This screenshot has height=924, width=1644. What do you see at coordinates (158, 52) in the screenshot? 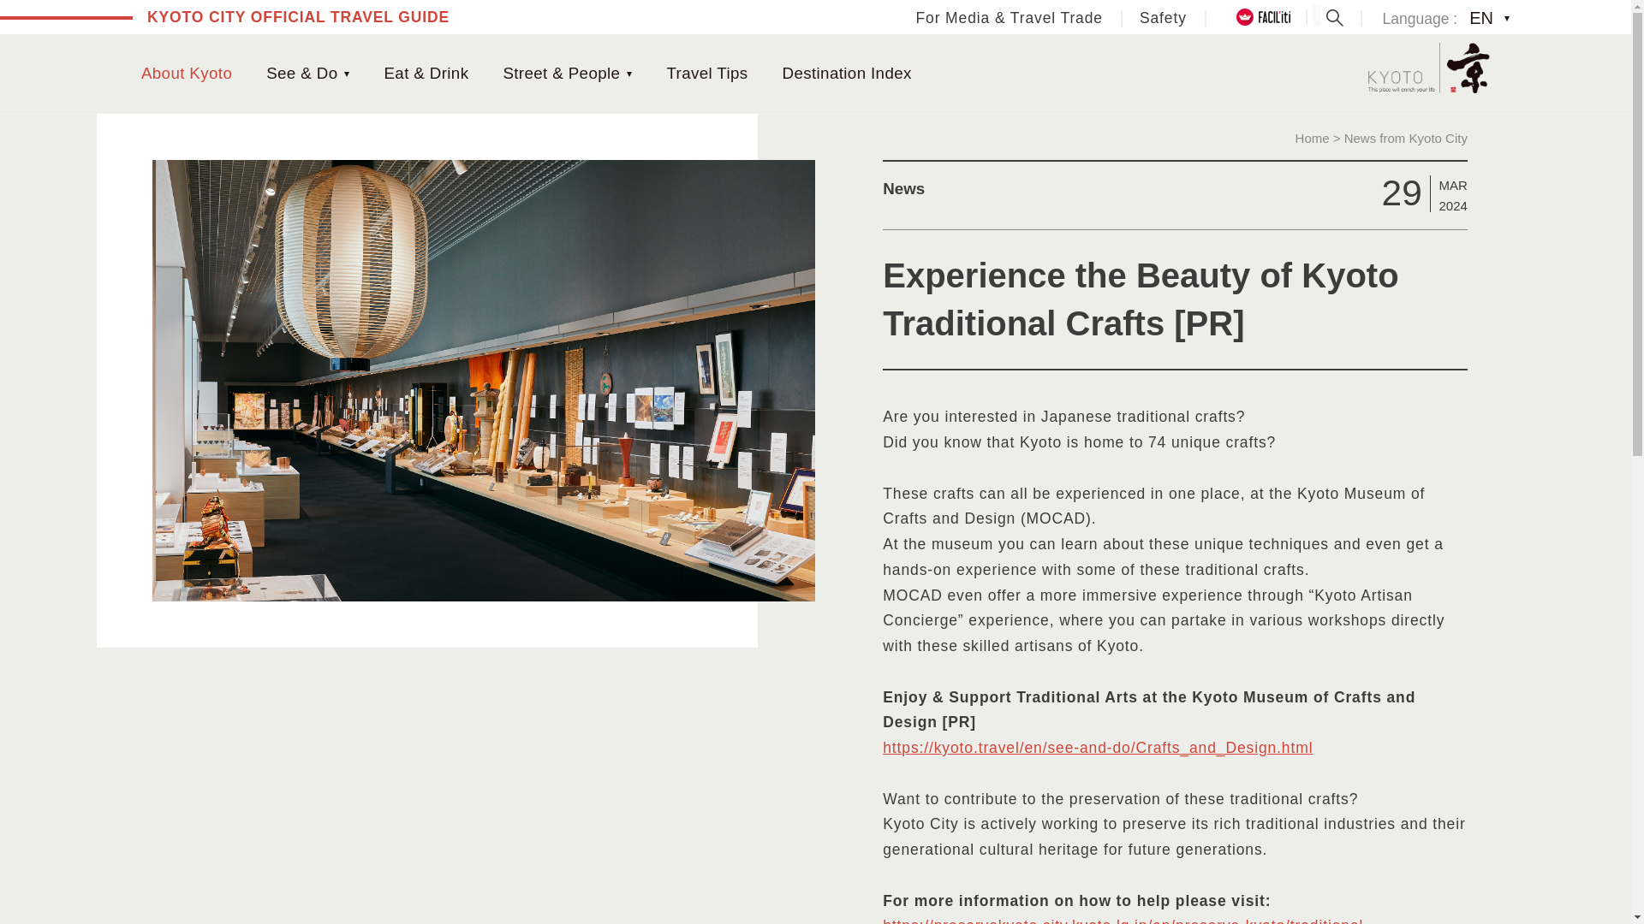
I see `Street` at bounding box center [158, 52].